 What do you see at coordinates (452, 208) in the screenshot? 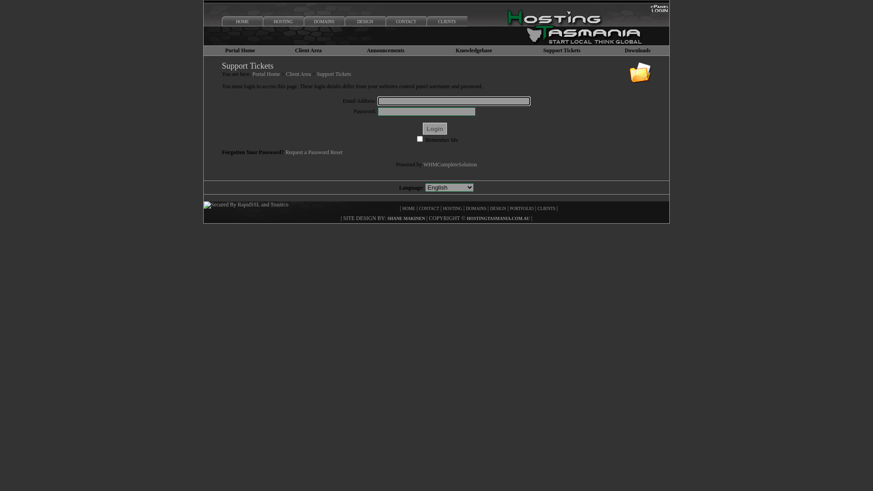
I see `HOSTING` at bounding box center [452, 208].